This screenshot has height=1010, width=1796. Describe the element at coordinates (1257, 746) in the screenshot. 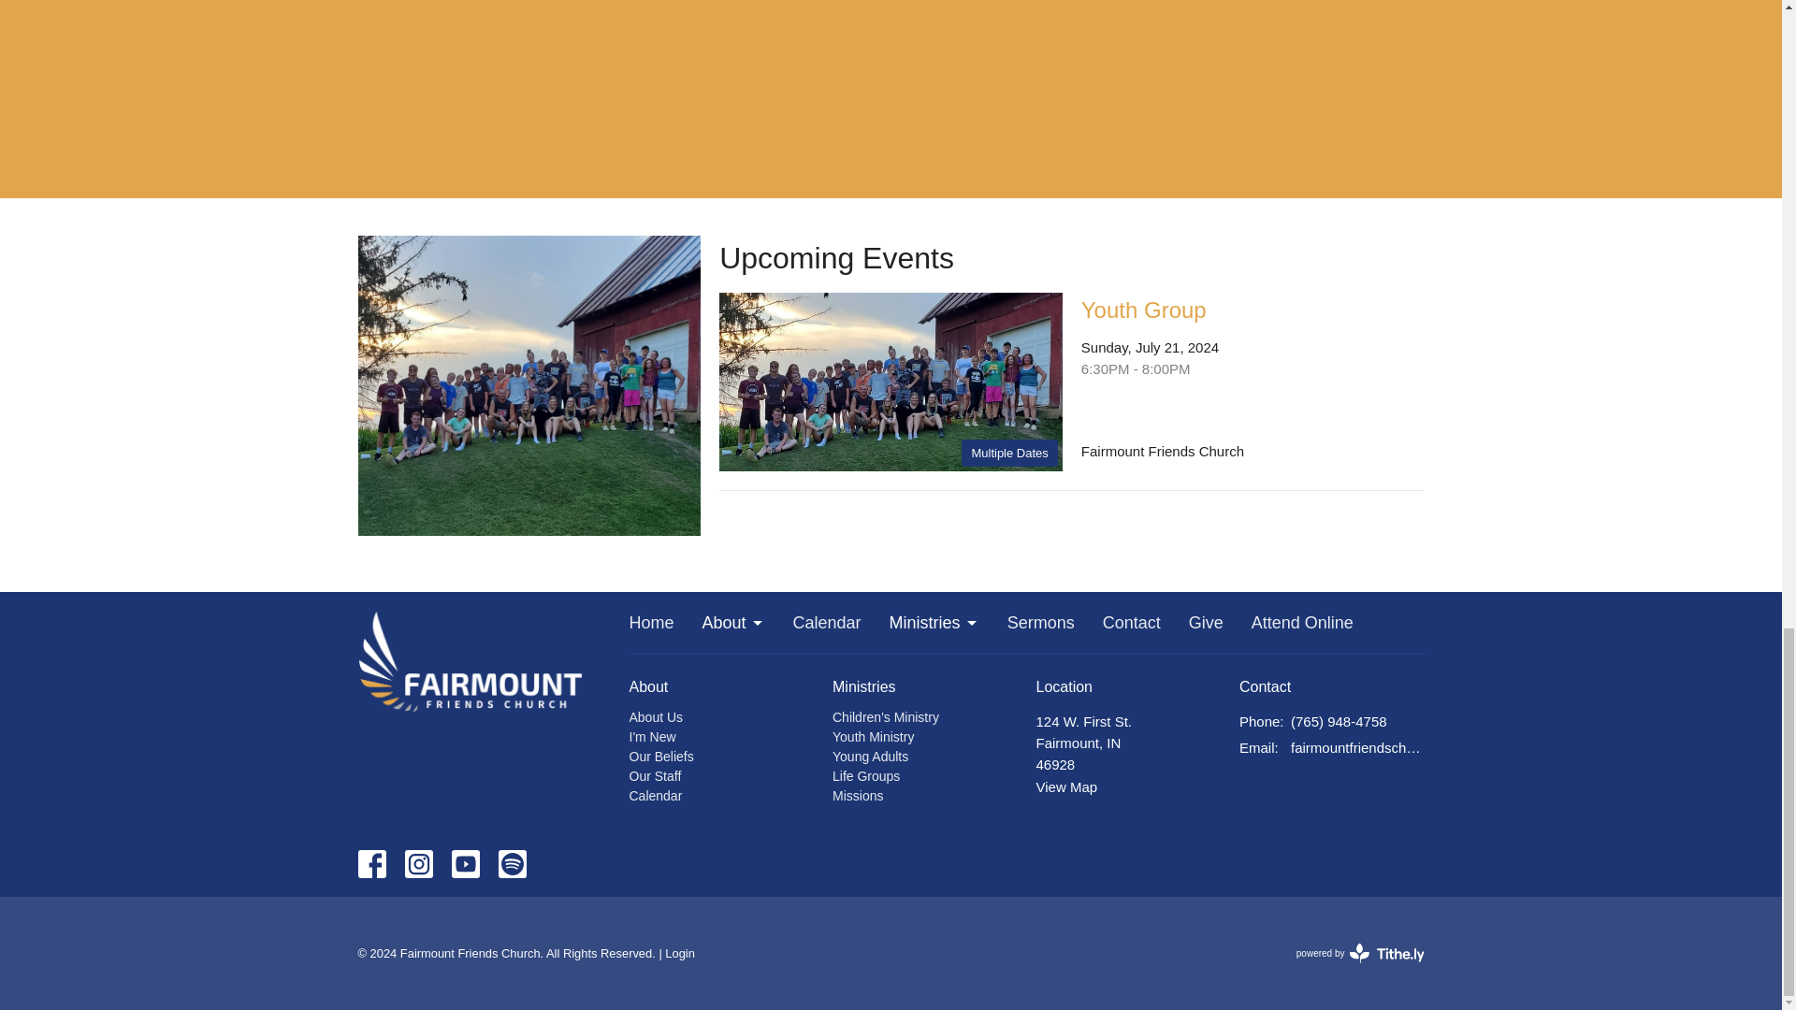

I see `translation missing: en.ui.email` at that location.